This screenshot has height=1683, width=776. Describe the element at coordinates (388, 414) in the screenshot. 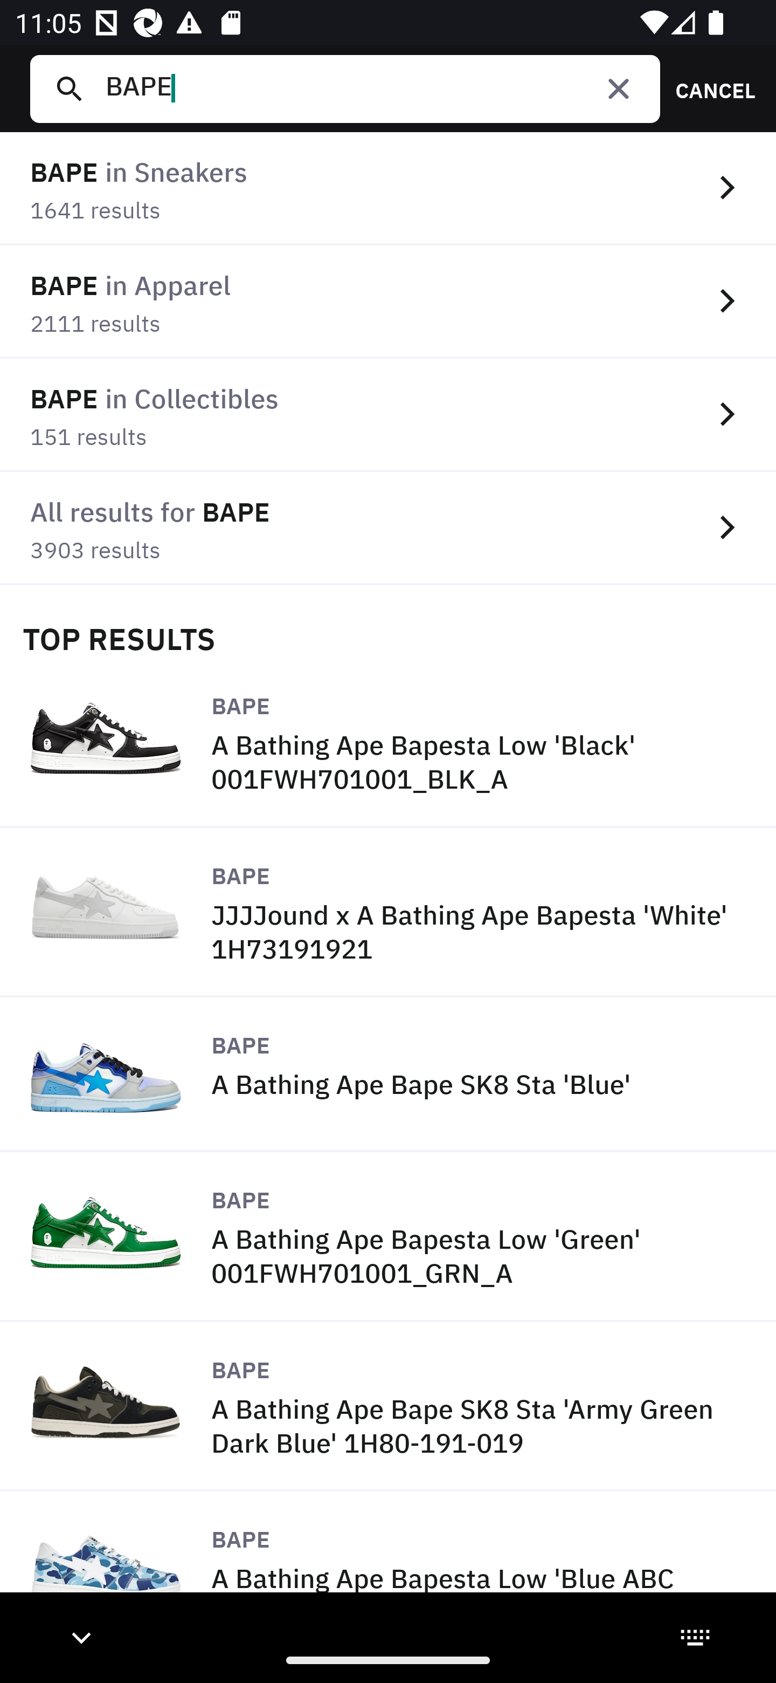

I see `BAPE  in Collectibles 151 results ` at that location.